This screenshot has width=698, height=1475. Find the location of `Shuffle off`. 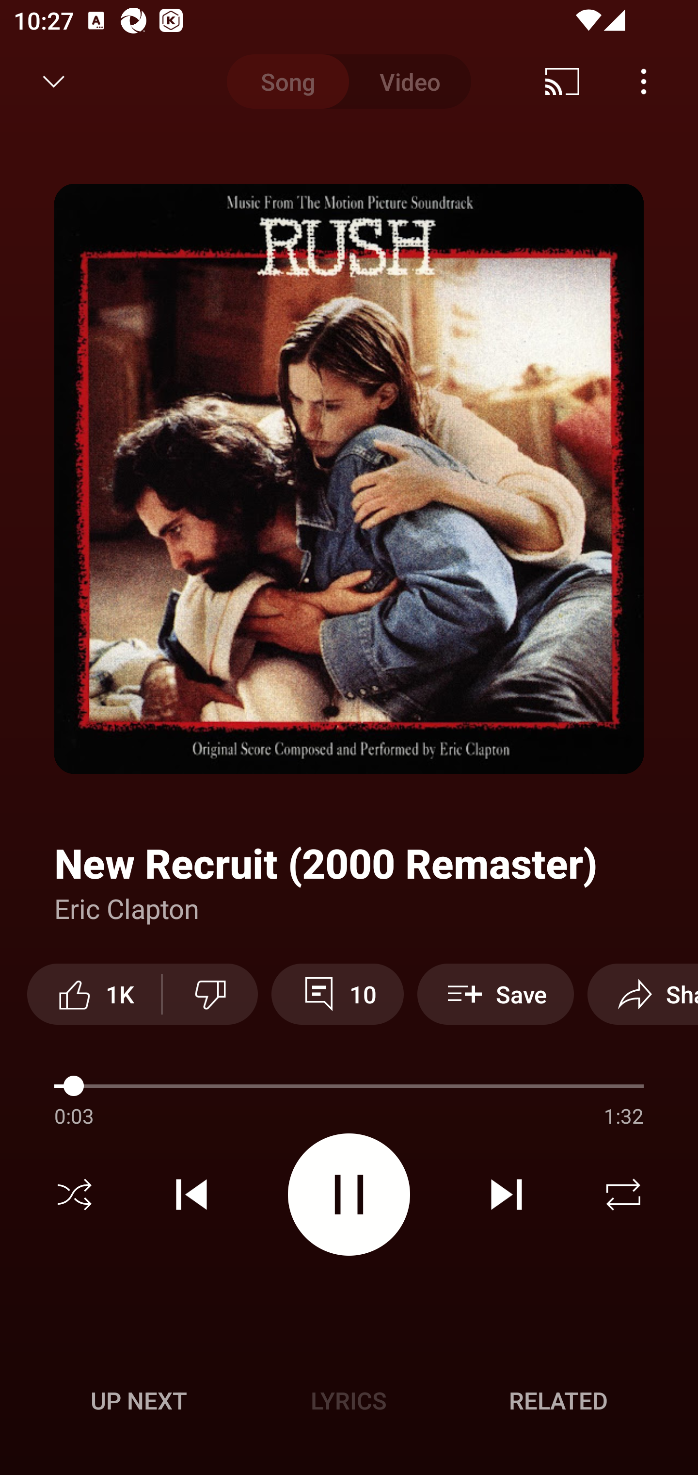

Shuffle off is located at coordinates (75, 1195).